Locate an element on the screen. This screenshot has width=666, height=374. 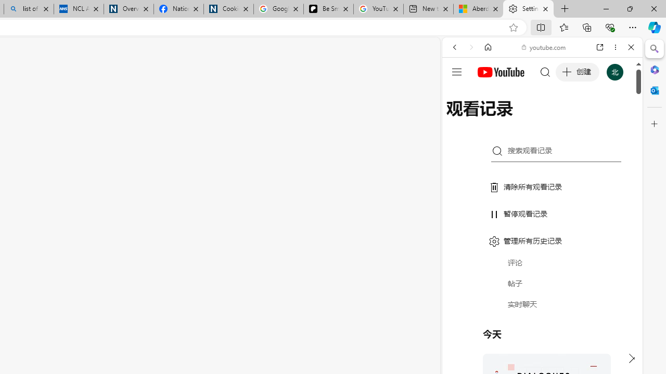
Close Customize pane is located at coordinates (655, 124).